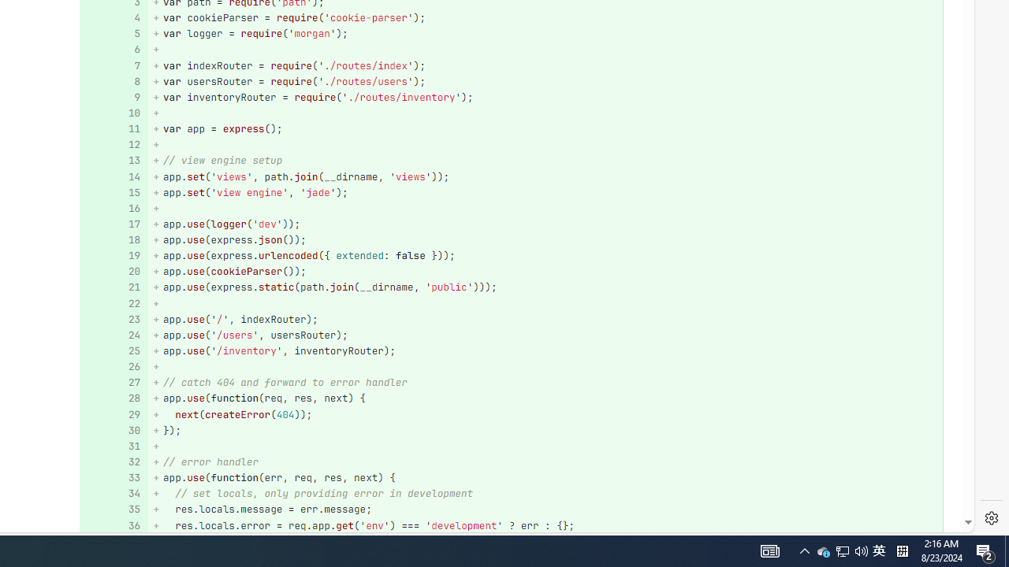 Image resolution: width=1009 pixels, height=567 pixels. Describe the element at coordinates (112, 414) in the screenshot. I see `29` at that location.